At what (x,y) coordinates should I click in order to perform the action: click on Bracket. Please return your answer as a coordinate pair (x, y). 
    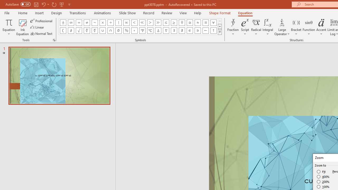
    Looking at the image, I should click on (296, 27).